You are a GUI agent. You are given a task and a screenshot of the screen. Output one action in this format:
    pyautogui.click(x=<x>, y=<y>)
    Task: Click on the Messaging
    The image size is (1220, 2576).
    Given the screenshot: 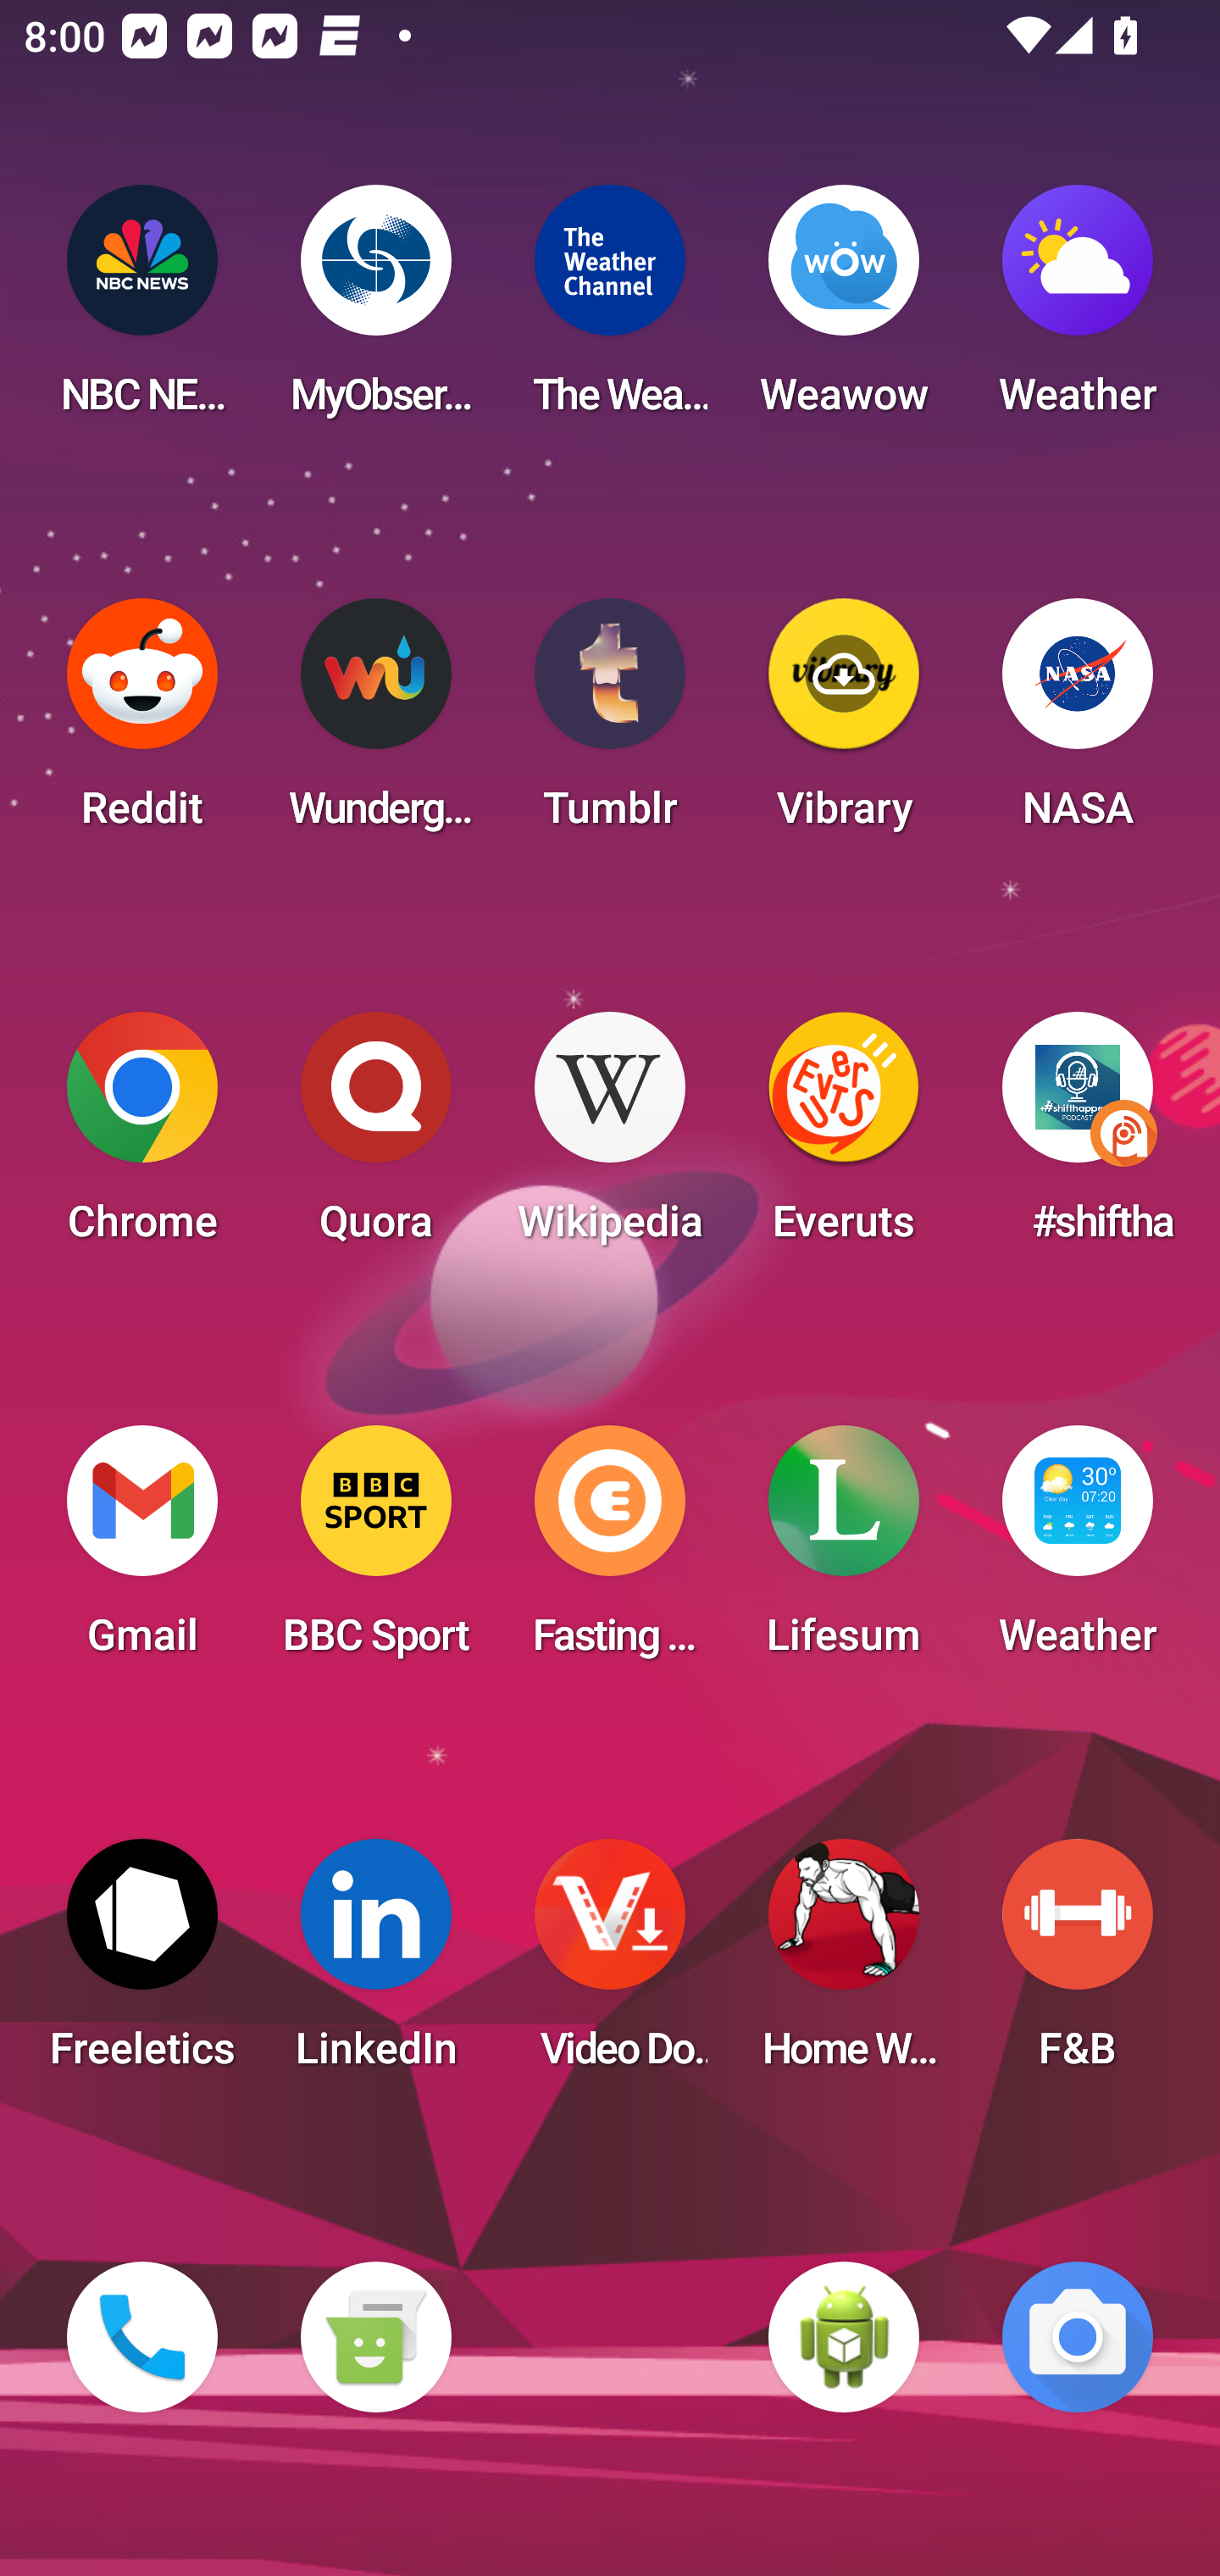 What is the action you would take?
    pyautogui.click(x=375, y=2337)
    